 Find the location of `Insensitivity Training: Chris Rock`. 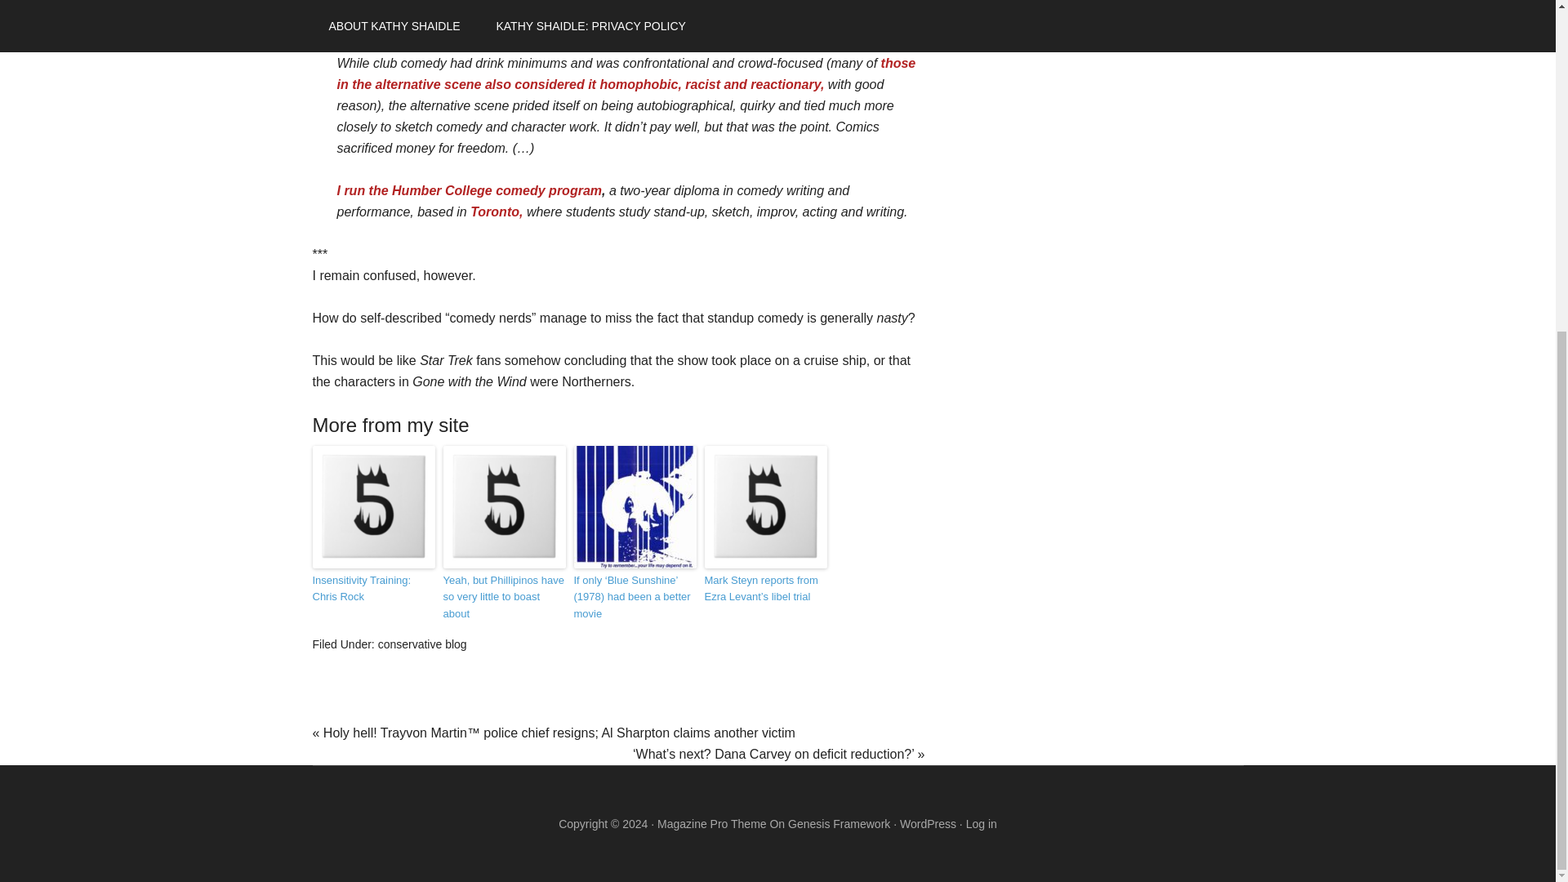

Insensitivity Training: Chris Rock is located at coordinates (372, 590).